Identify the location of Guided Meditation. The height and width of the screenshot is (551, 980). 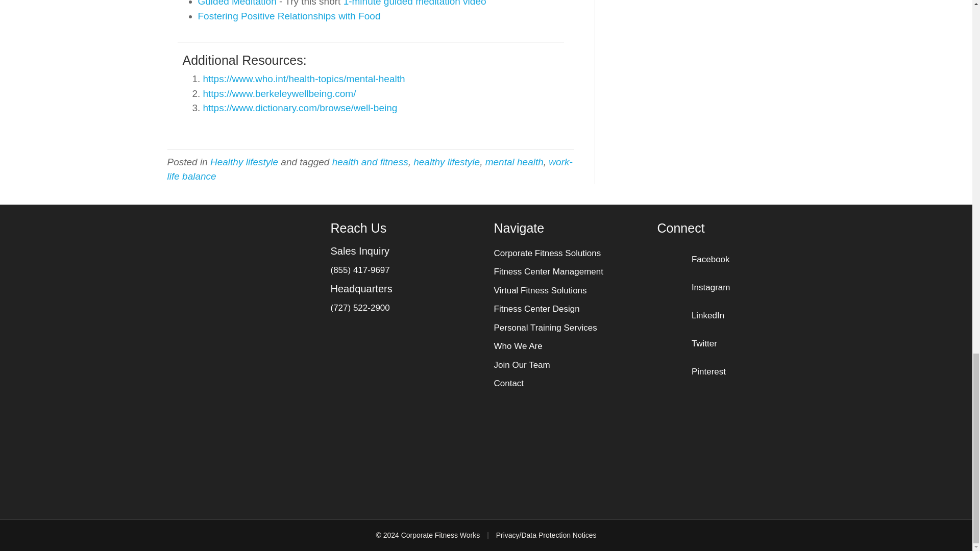
(237, 3).